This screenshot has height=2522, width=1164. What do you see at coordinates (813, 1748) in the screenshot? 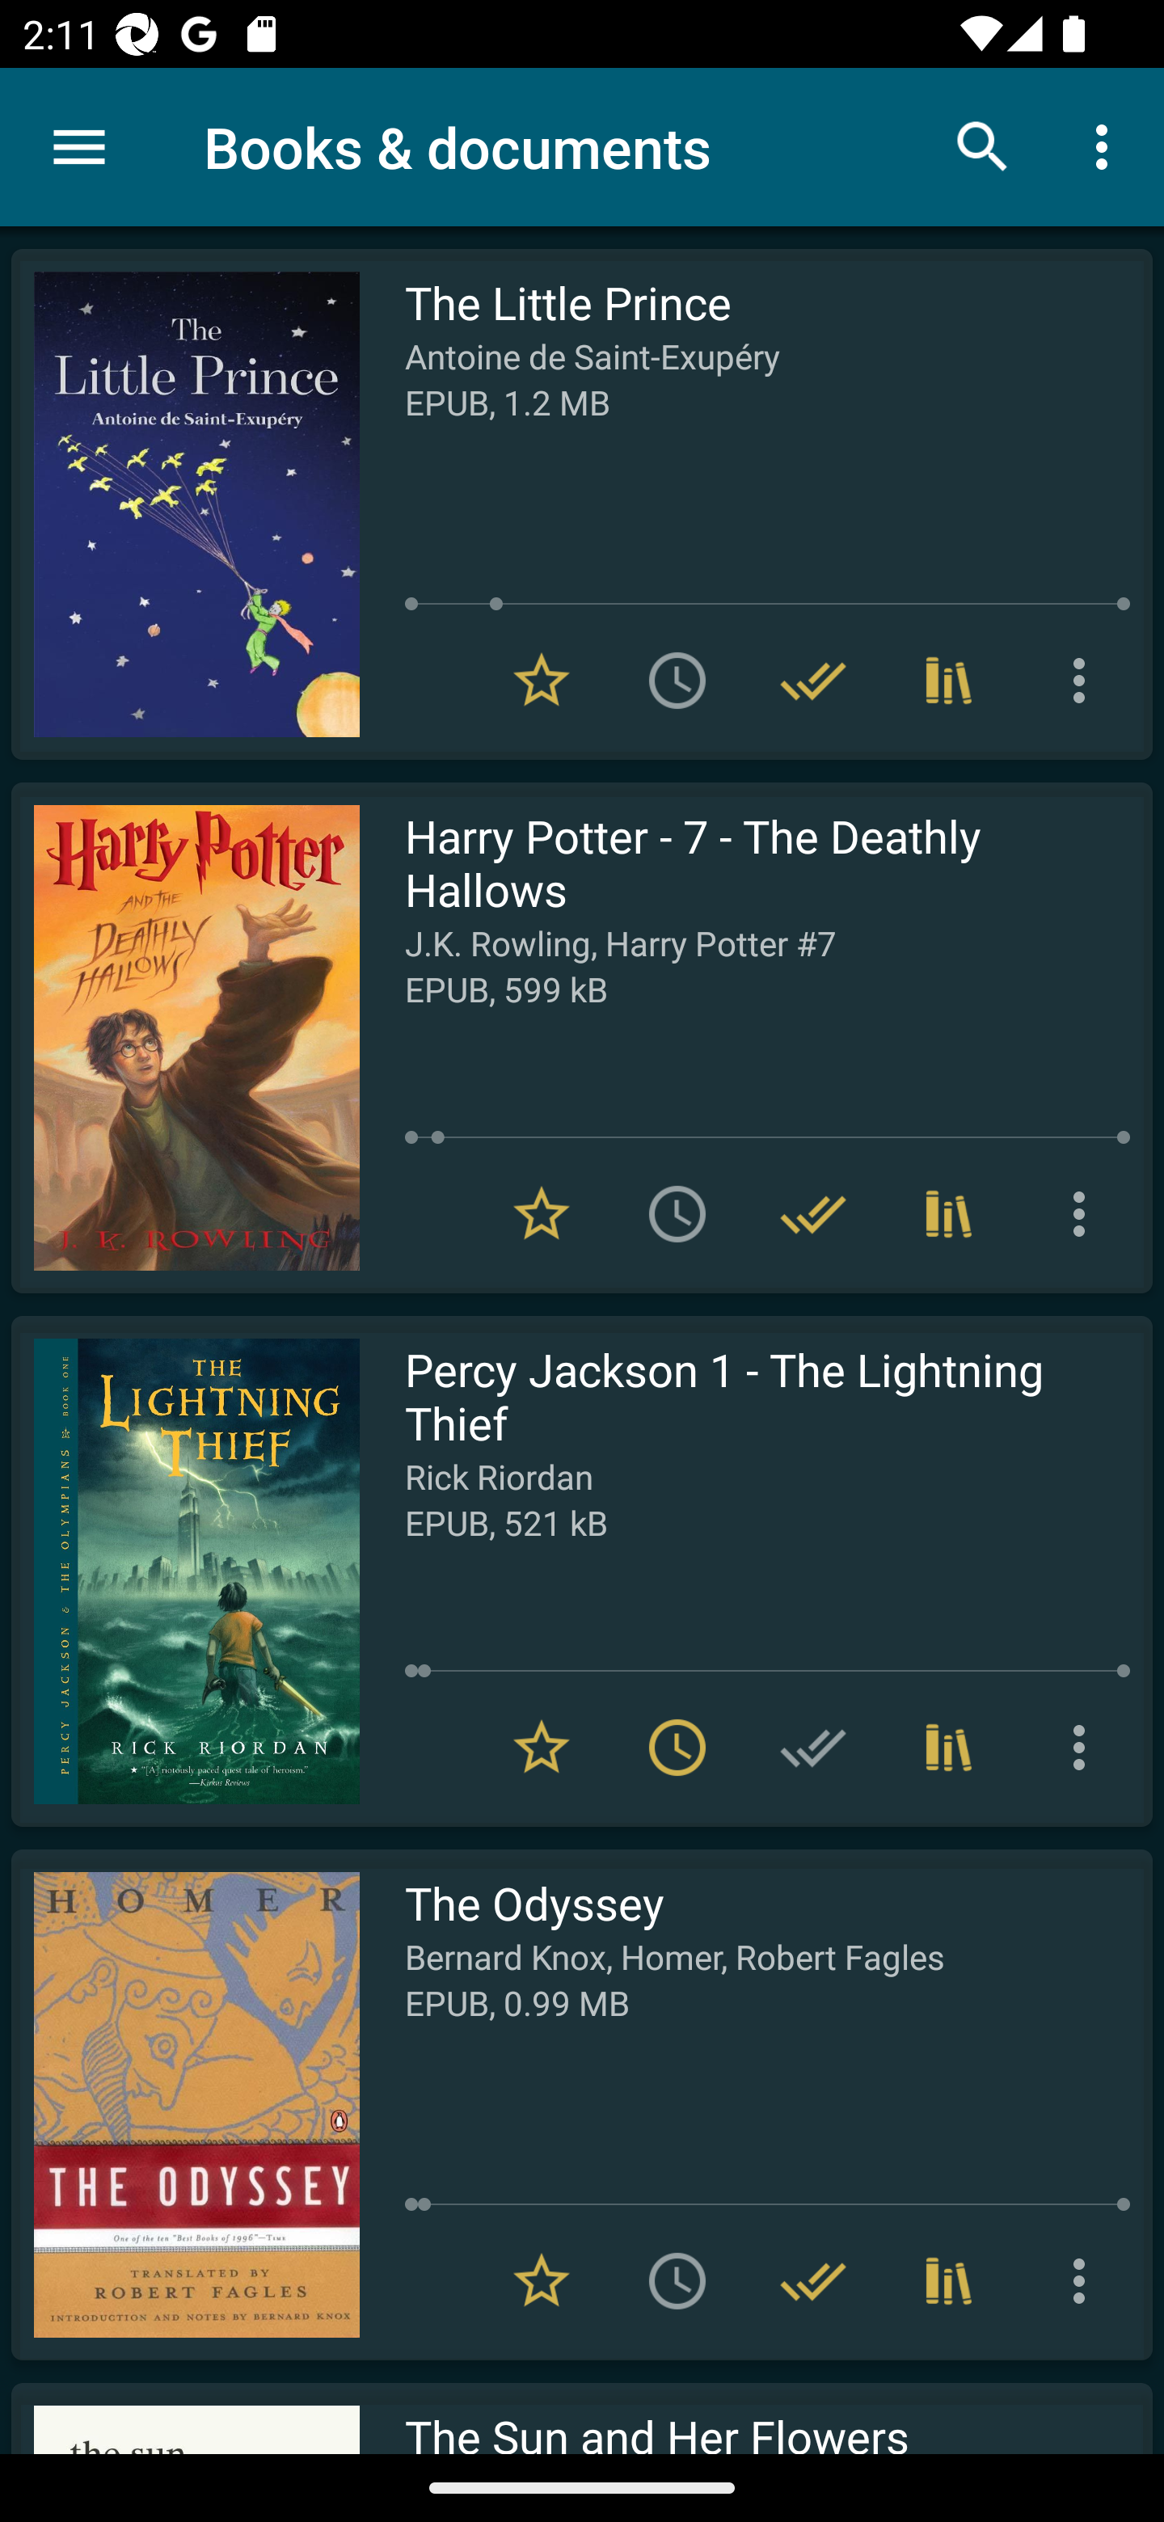
I see `Add to Have read` at bounding box center [813, 1748].